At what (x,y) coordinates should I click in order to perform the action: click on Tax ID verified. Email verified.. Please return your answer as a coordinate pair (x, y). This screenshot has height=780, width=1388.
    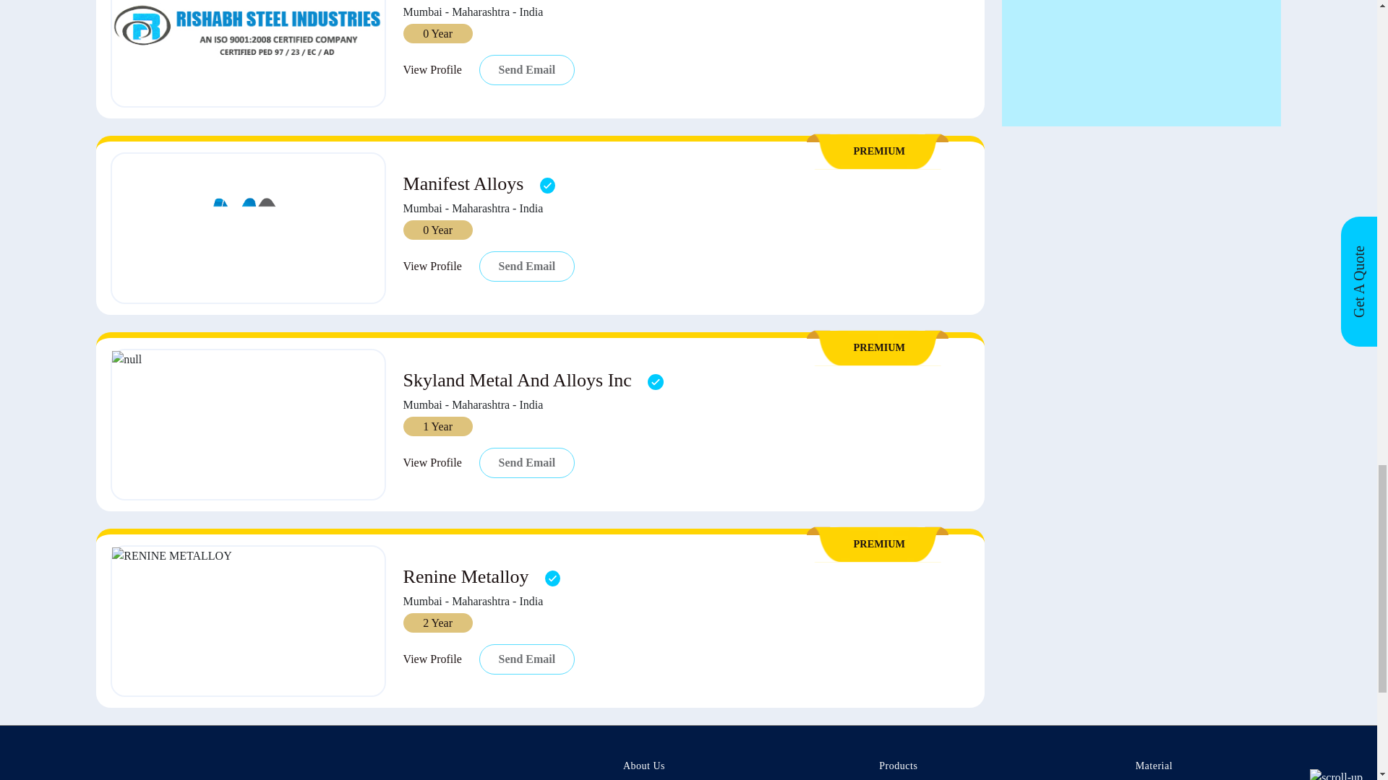
    Looking at the image, I should click on (655, 381).